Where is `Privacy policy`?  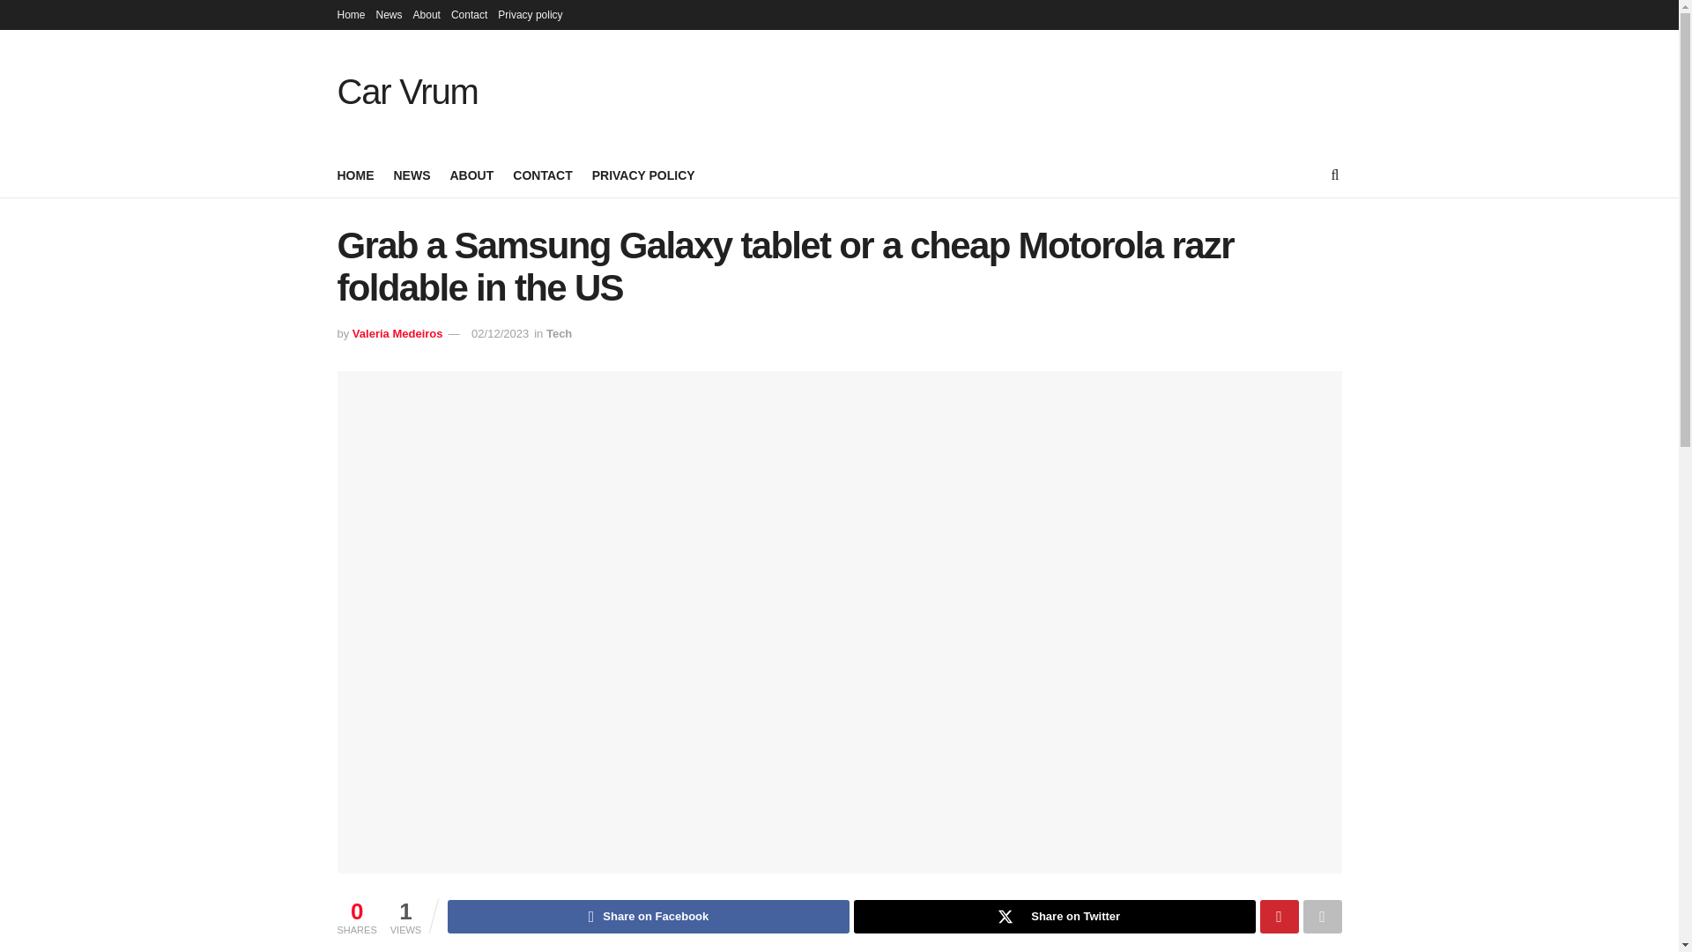 Privacy policy is located at coordinates (529, 14).